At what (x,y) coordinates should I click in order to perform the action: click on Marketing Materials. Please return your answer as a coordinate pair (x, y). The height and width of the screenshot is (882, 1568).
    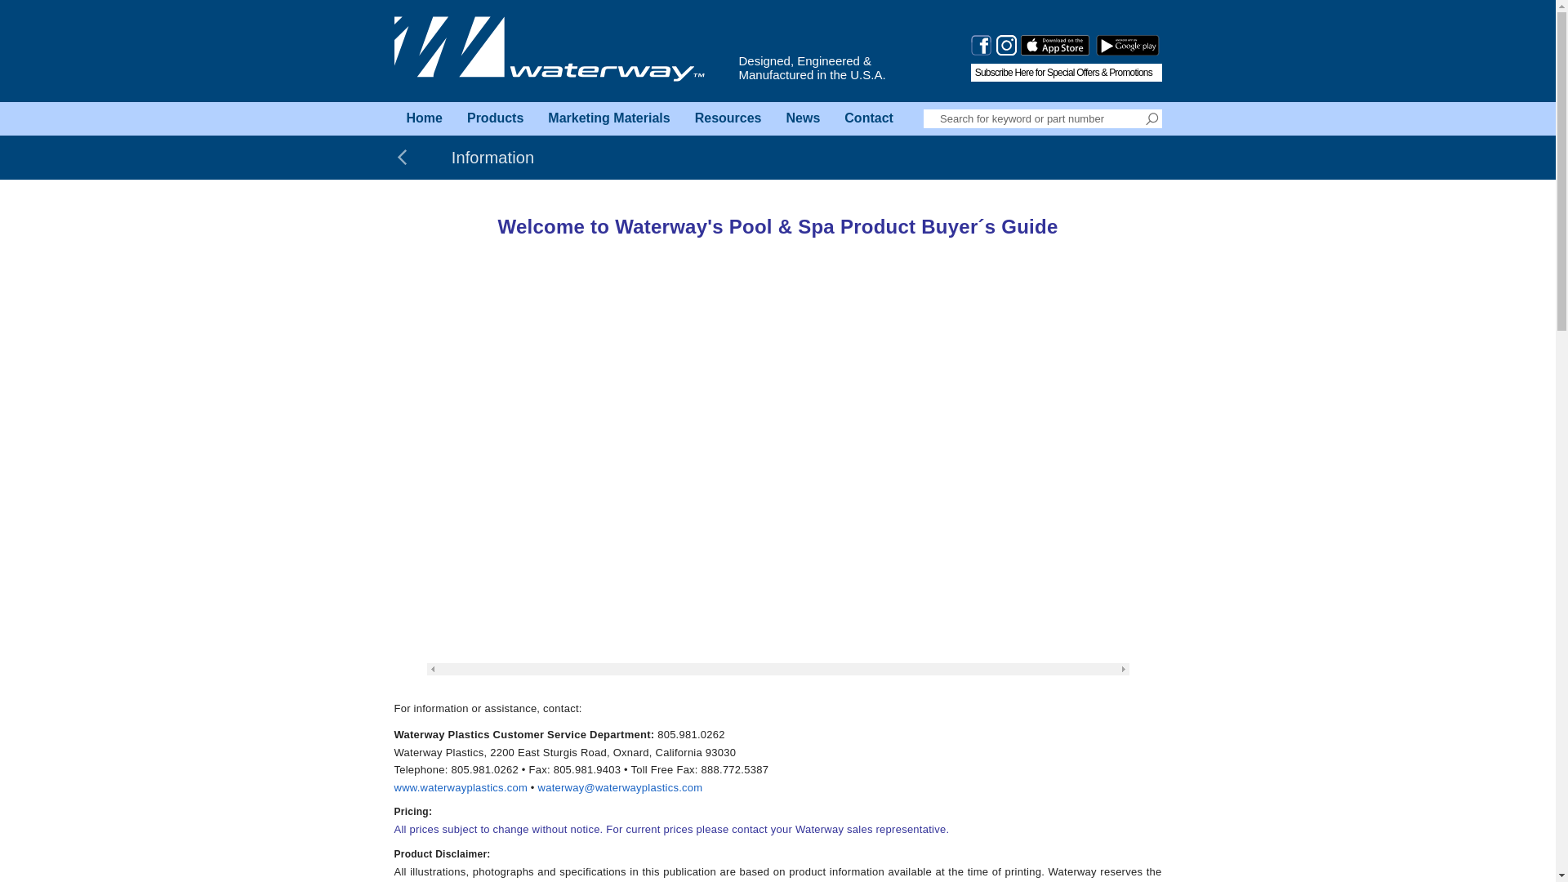
    Looking at the image, I should click on (609, 119).